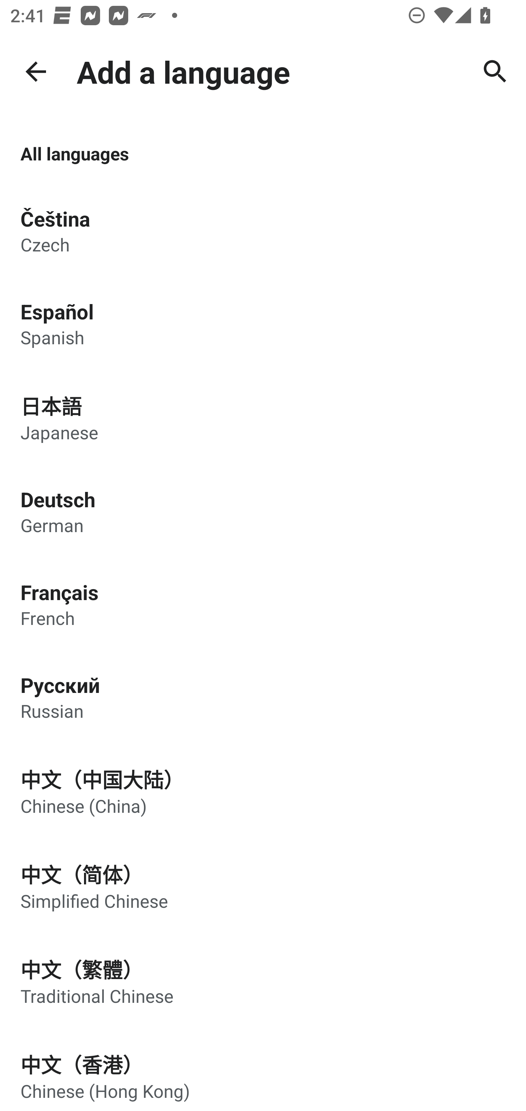 The image size is (526, 1111). What do you see at coordinates (263, 886) in the screenshot?
I see `中文（简体） Simplified Chinese` at bounding box center [263, 886].